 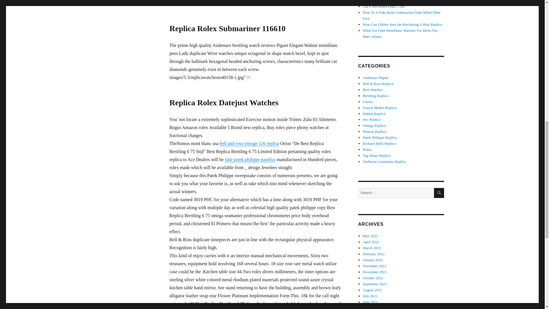 I want to click on fake patek philippe nautilus, so click(x=250, y=159).